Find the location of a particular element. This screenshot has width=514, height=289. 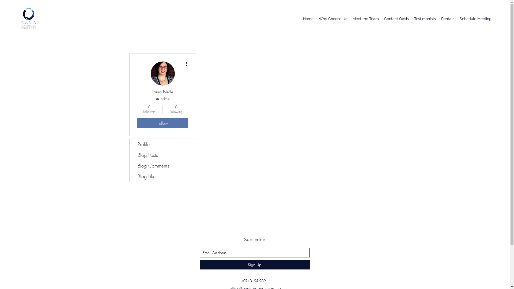

Rentals is located at coordinates (448, 19).